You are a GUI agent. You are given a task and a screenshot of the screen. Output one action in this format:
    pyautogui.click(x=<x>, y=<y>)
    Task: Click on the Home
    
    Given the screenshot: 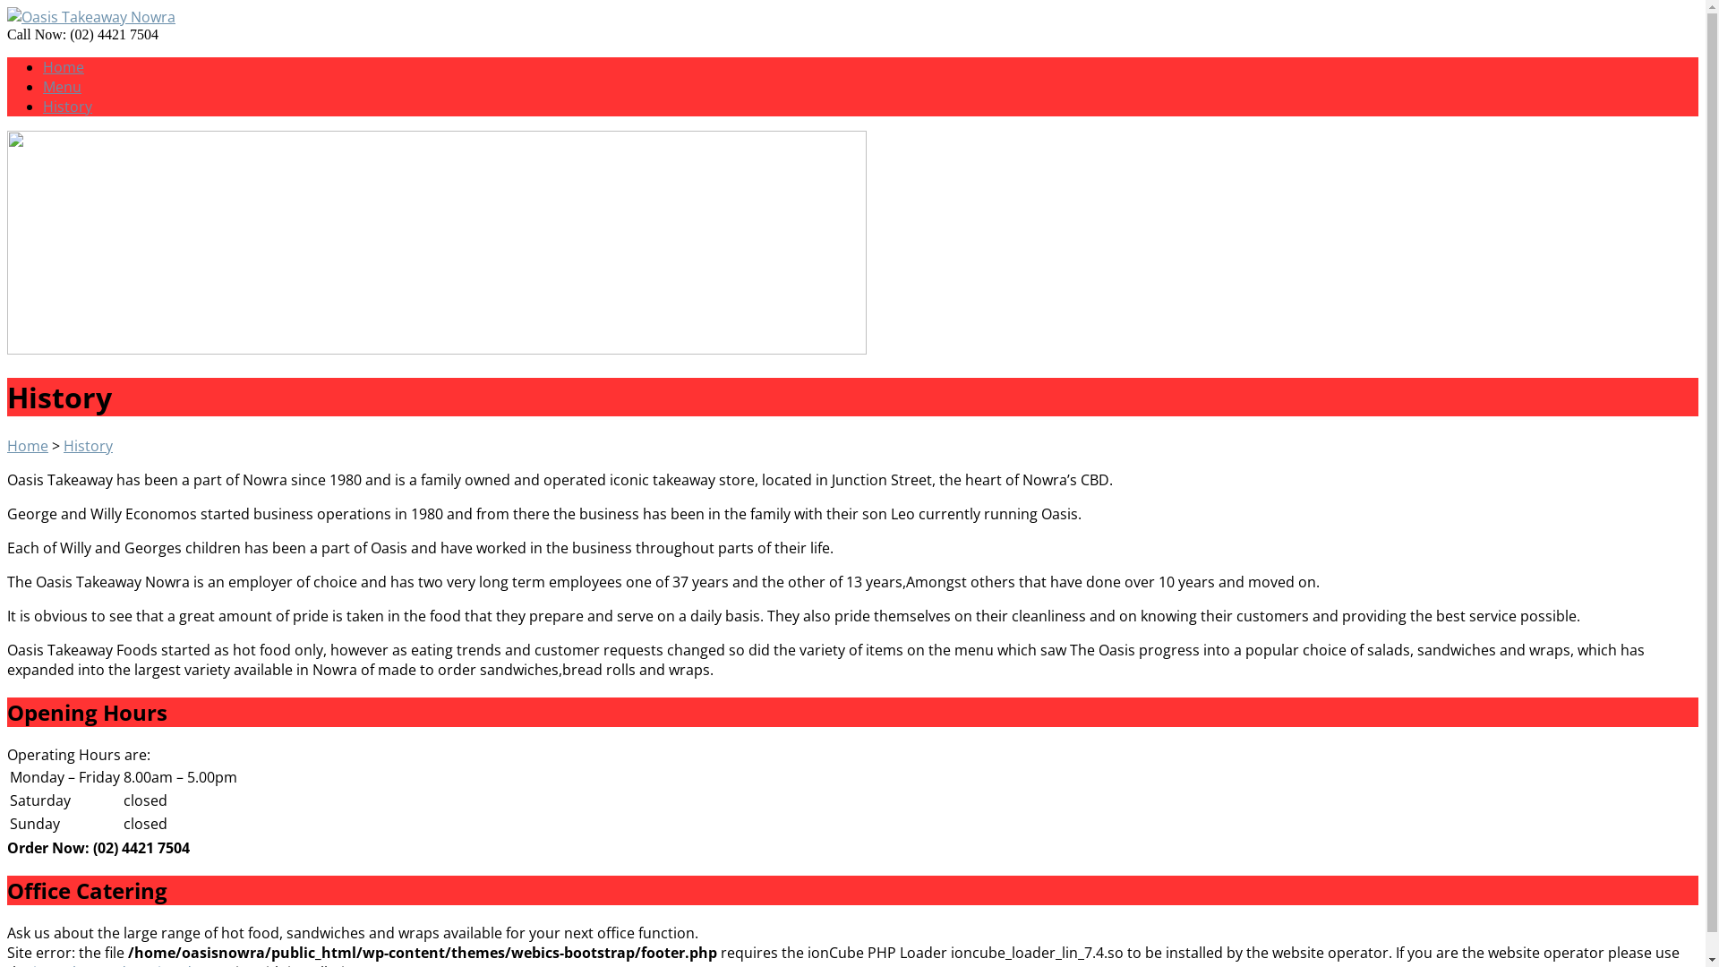 What is the action you would take?
    pyautogui.click(x=64, y=67)
    